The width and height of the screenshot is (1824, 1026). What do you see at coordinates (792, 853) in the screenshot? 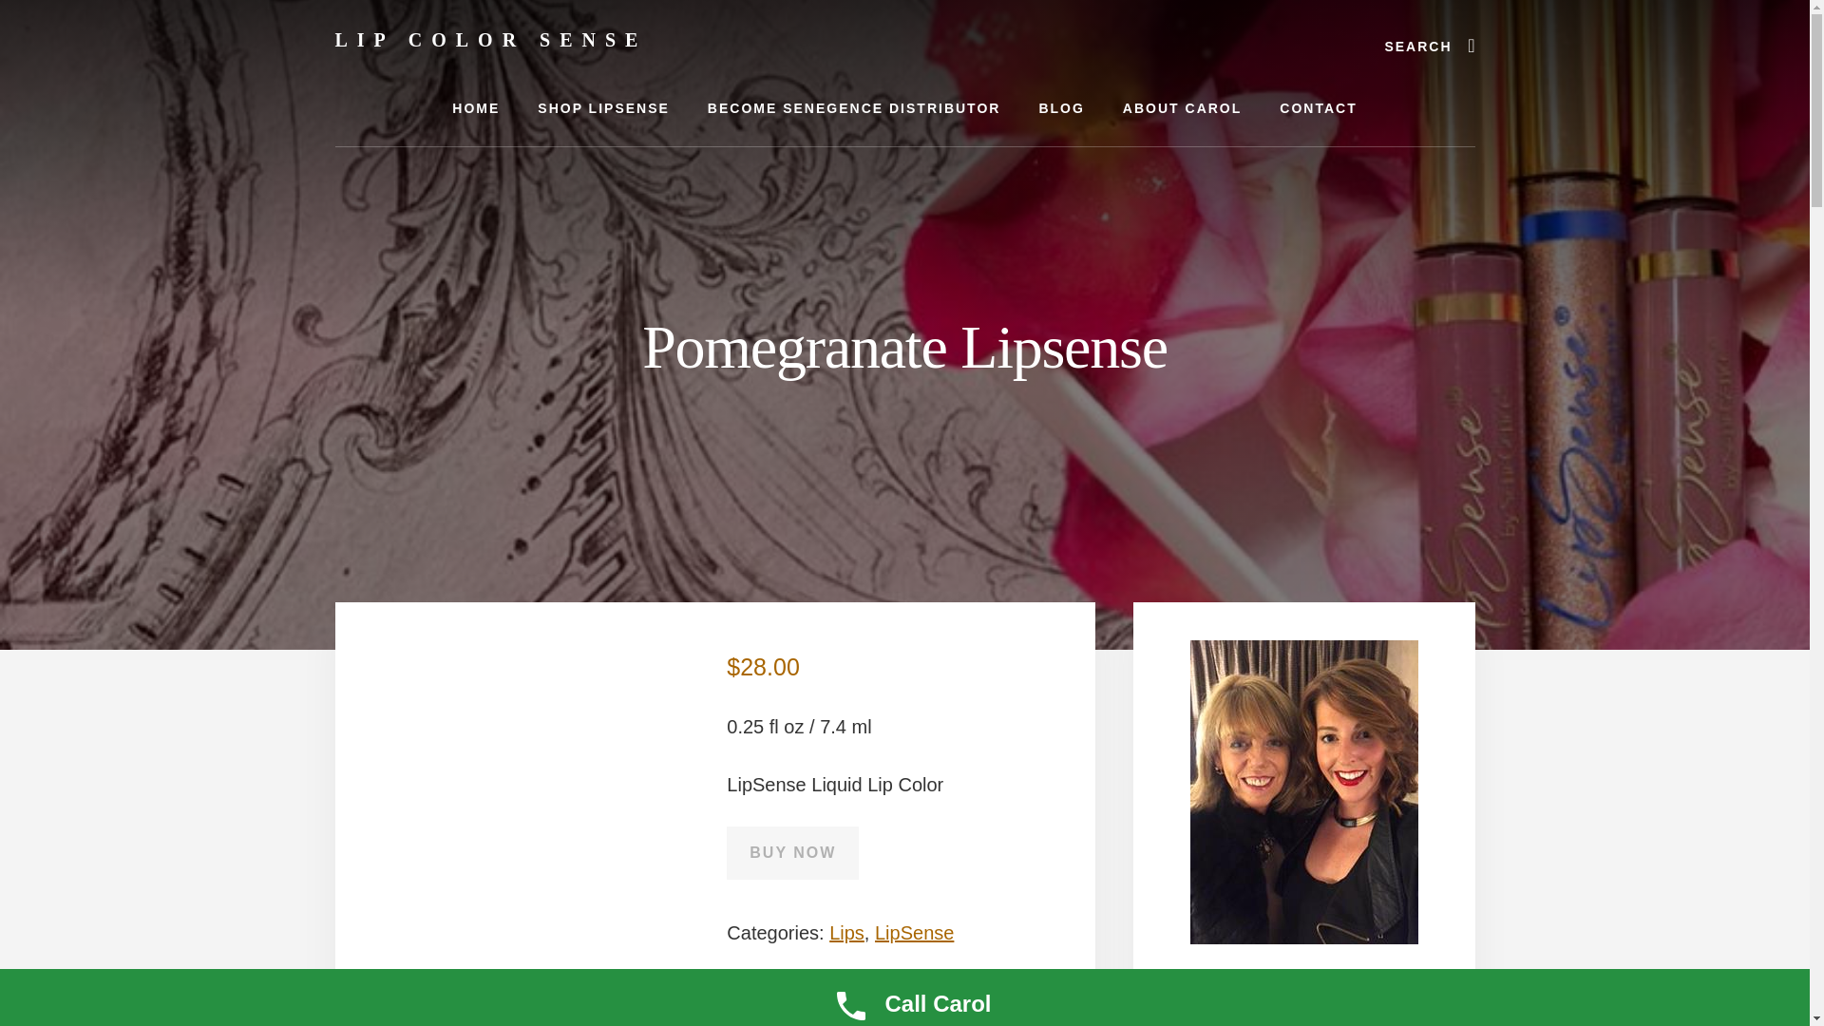
I see `BUY NOW` at bounding box center [792, 853].